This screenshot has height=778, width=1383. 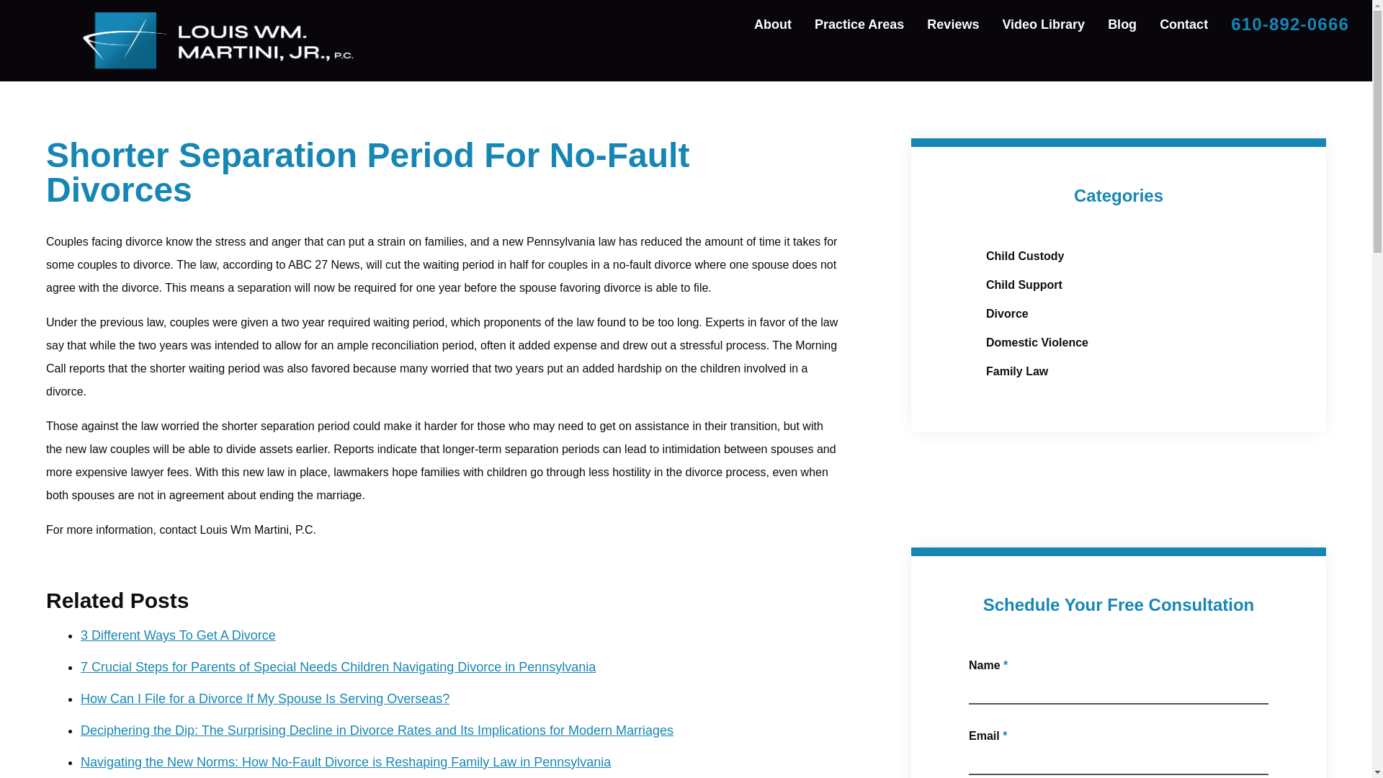 What do you see at coordinates (1122, 24) in the screenshot?
I see `Blog` at bounding box center [1122, 24].